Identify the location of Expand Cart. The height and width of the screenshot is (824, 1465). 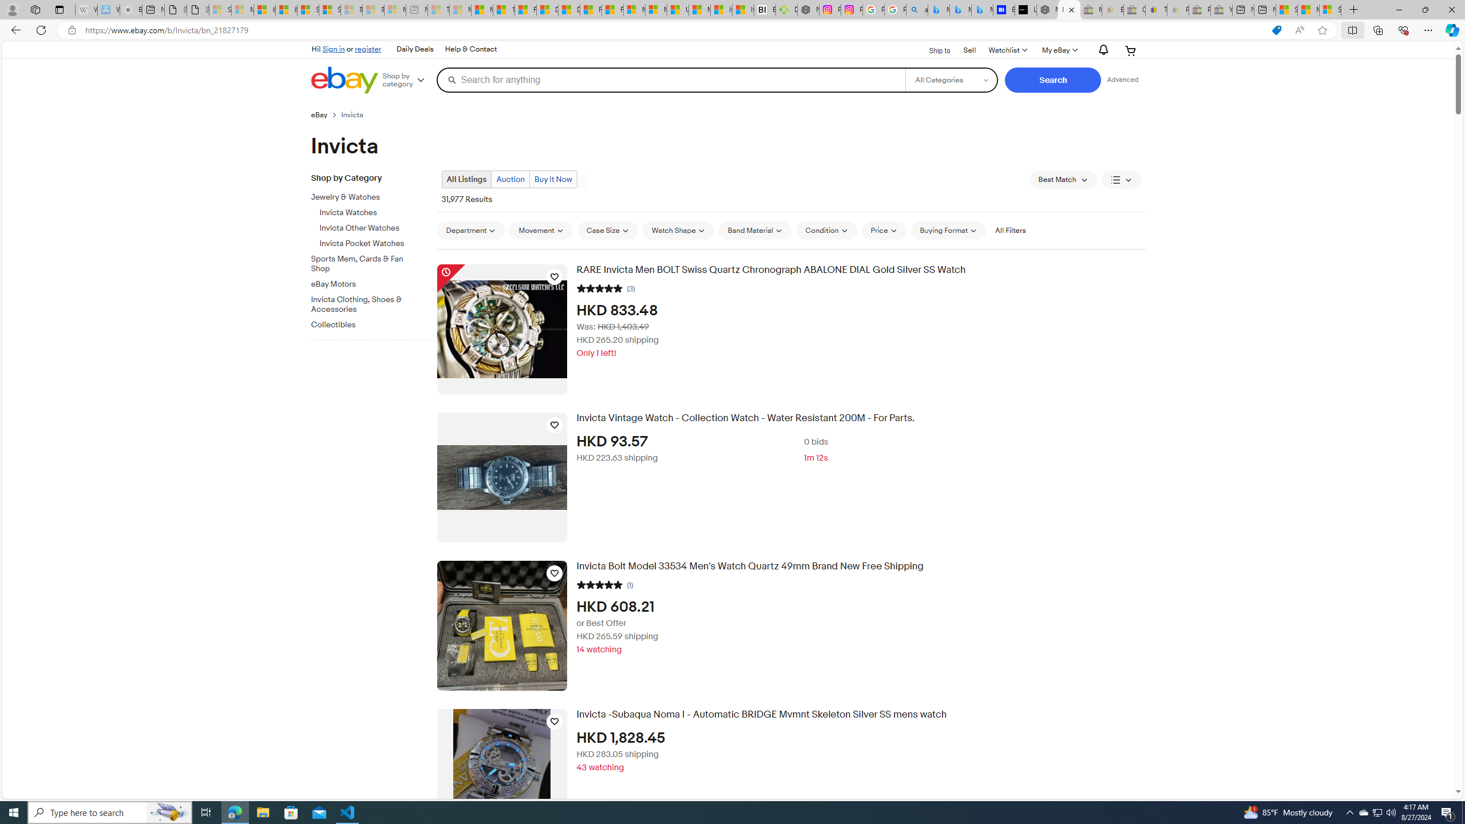
(1131, 50).